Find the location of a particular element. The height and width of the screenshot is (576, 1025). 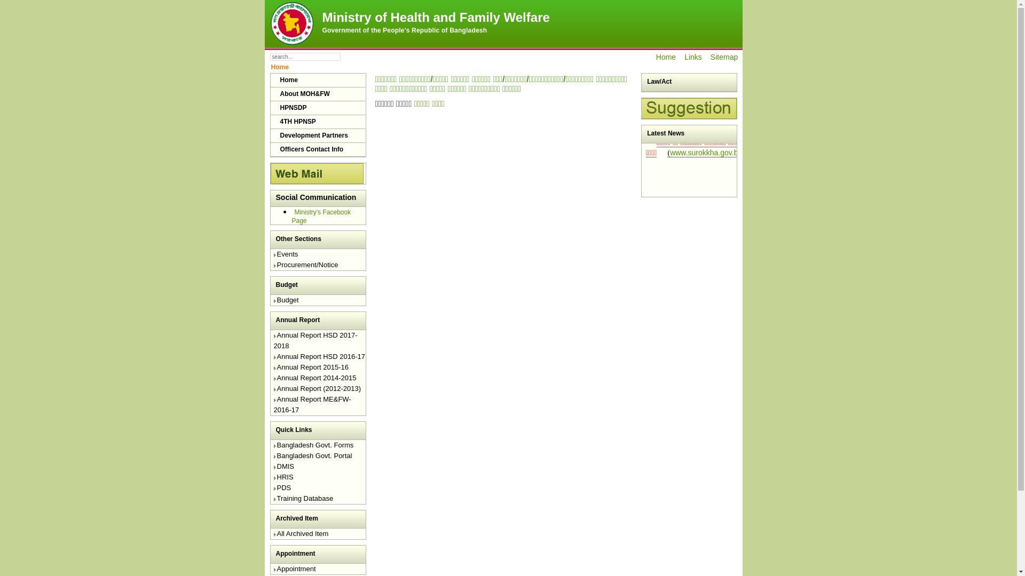

Procurement/Notice is located at coordinates (305, 267).